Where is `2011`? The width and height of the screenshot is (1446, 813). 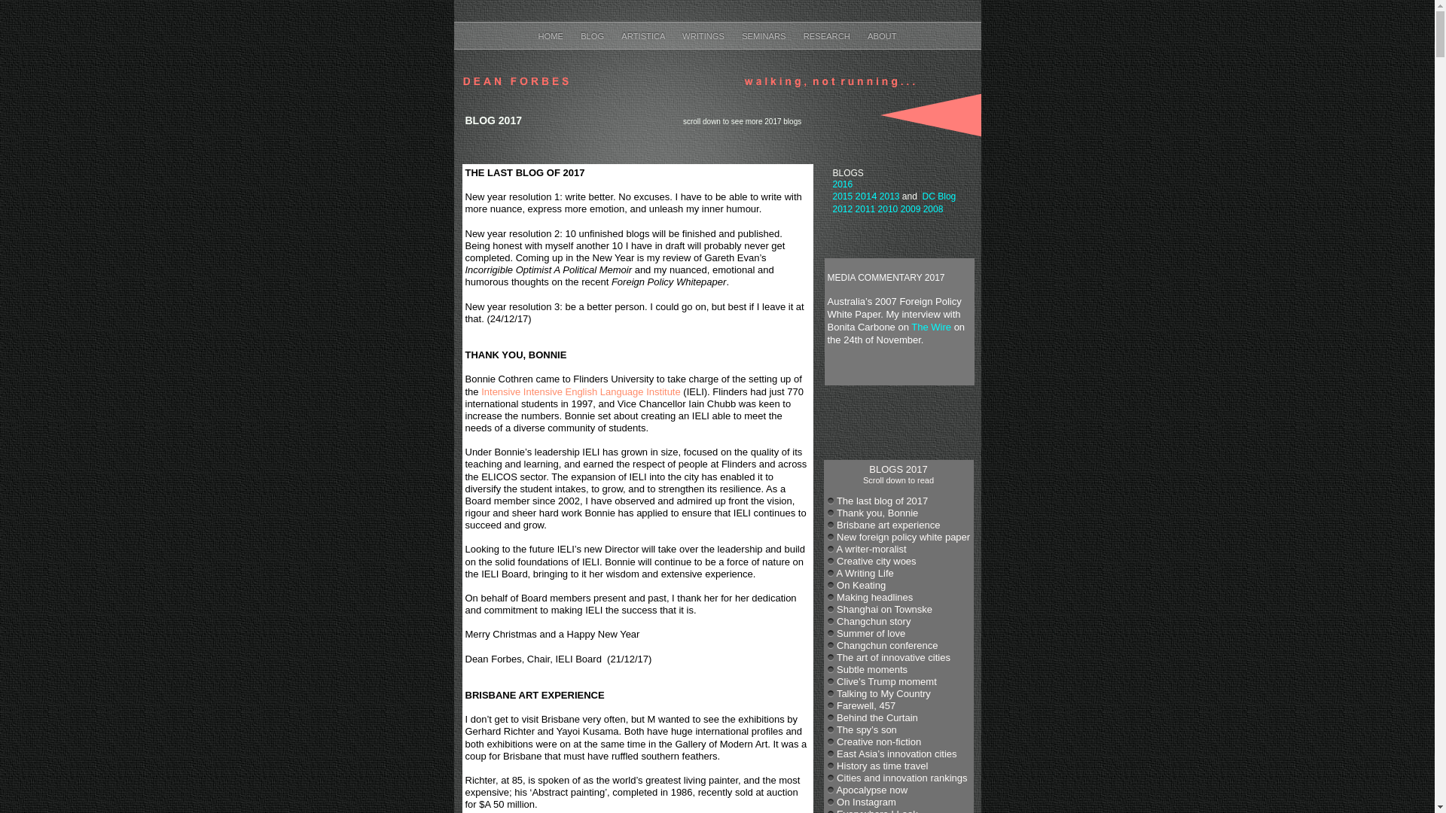 2011 is located at coordinates (866, 209).